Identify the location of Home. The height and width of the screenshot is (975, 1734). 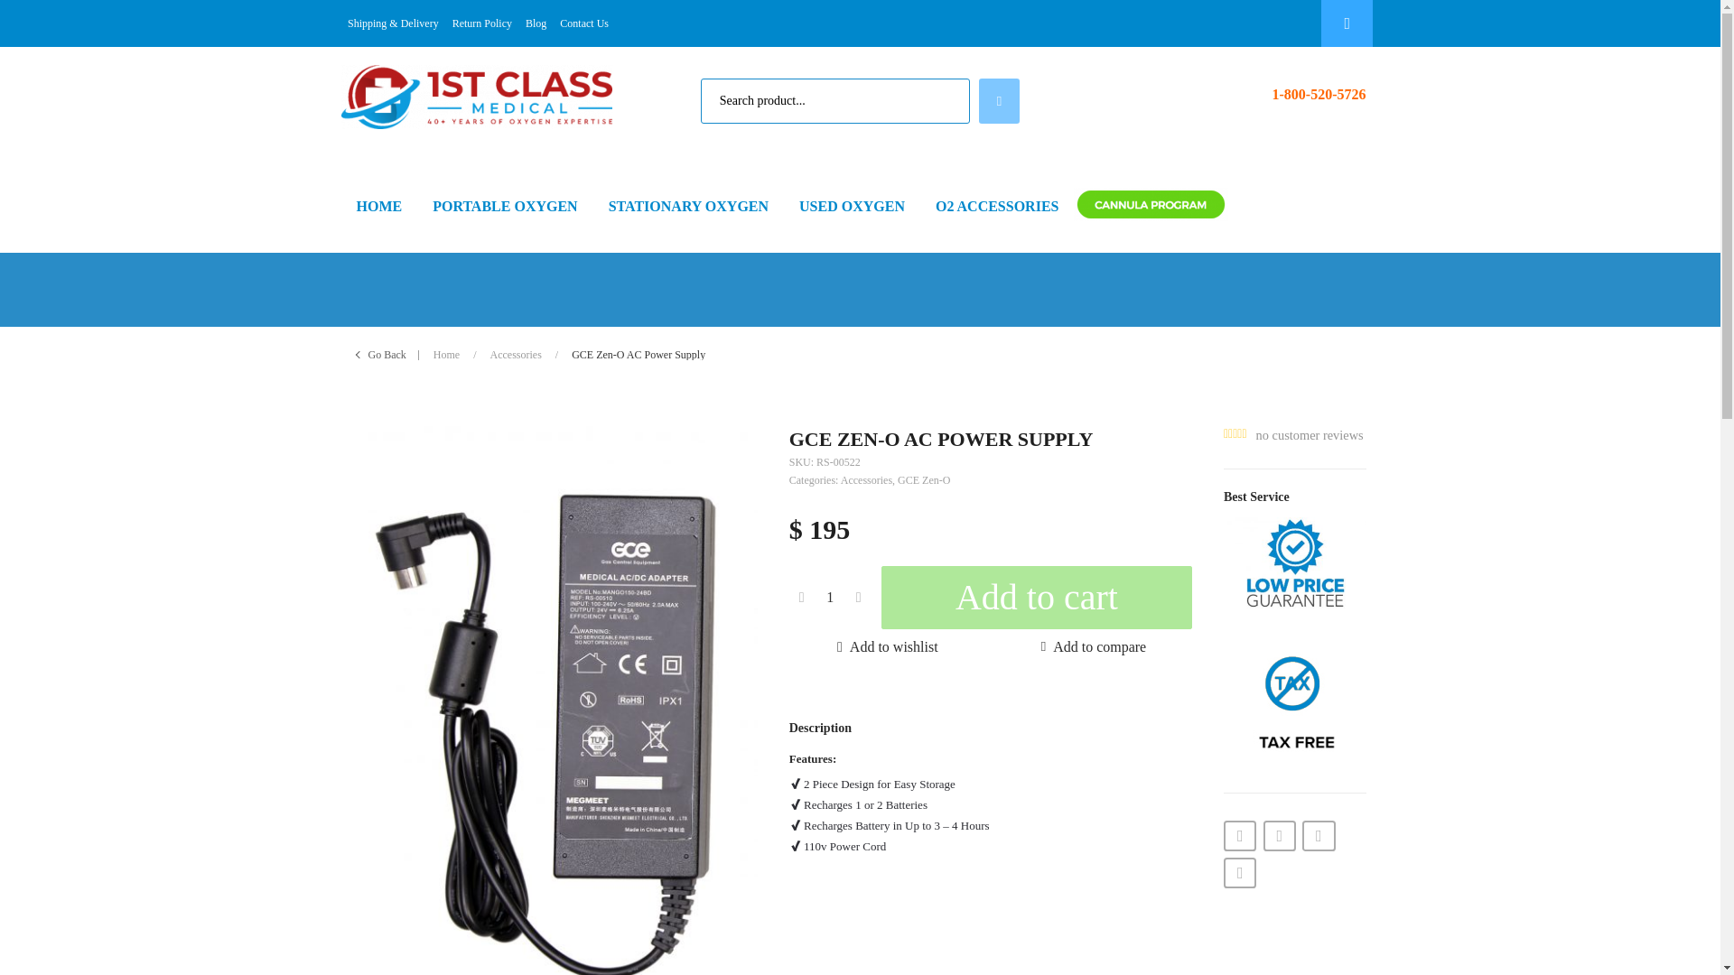
(446, 354).